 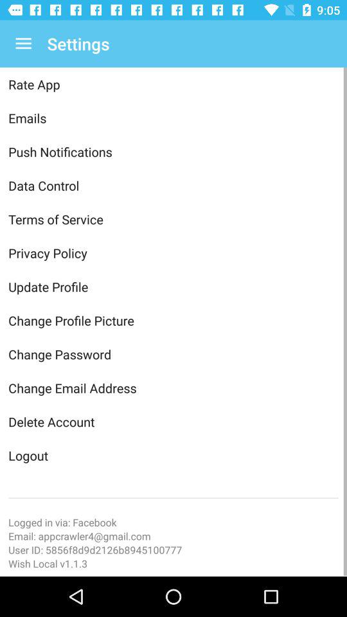 I want to click on flip to the logout item, so click(x=173, y=455).